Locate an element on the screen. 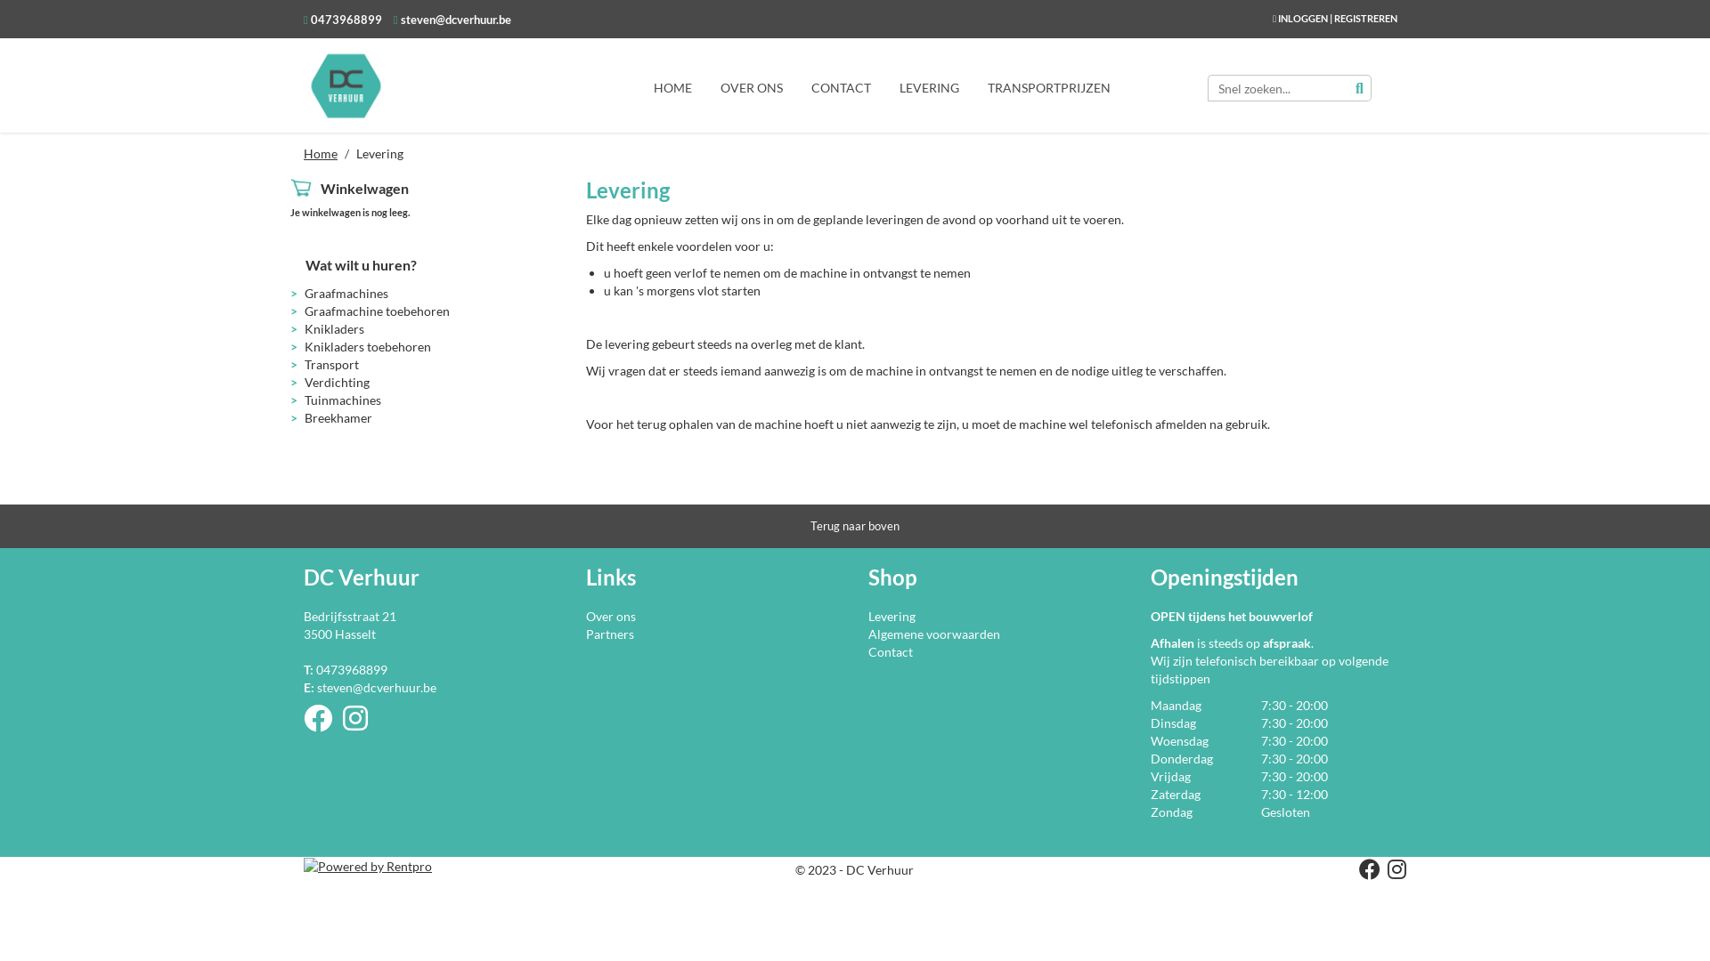 This screenshot has height=961, width=1710. Facebook is located at coordinates (323, 724).